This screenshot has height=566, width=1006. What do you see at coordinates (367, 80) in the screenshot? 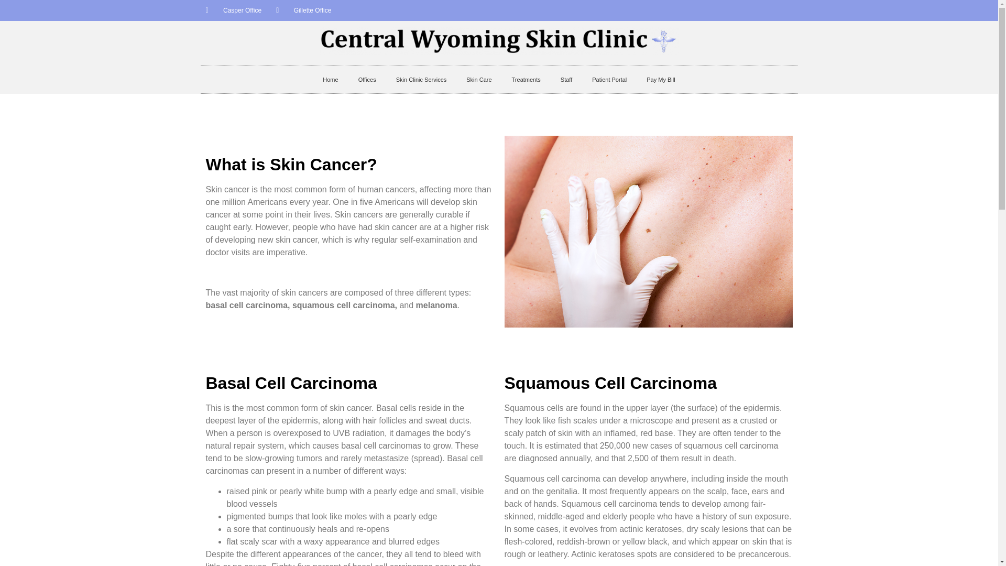
I see `Offices` at bounding box center [367, 80].